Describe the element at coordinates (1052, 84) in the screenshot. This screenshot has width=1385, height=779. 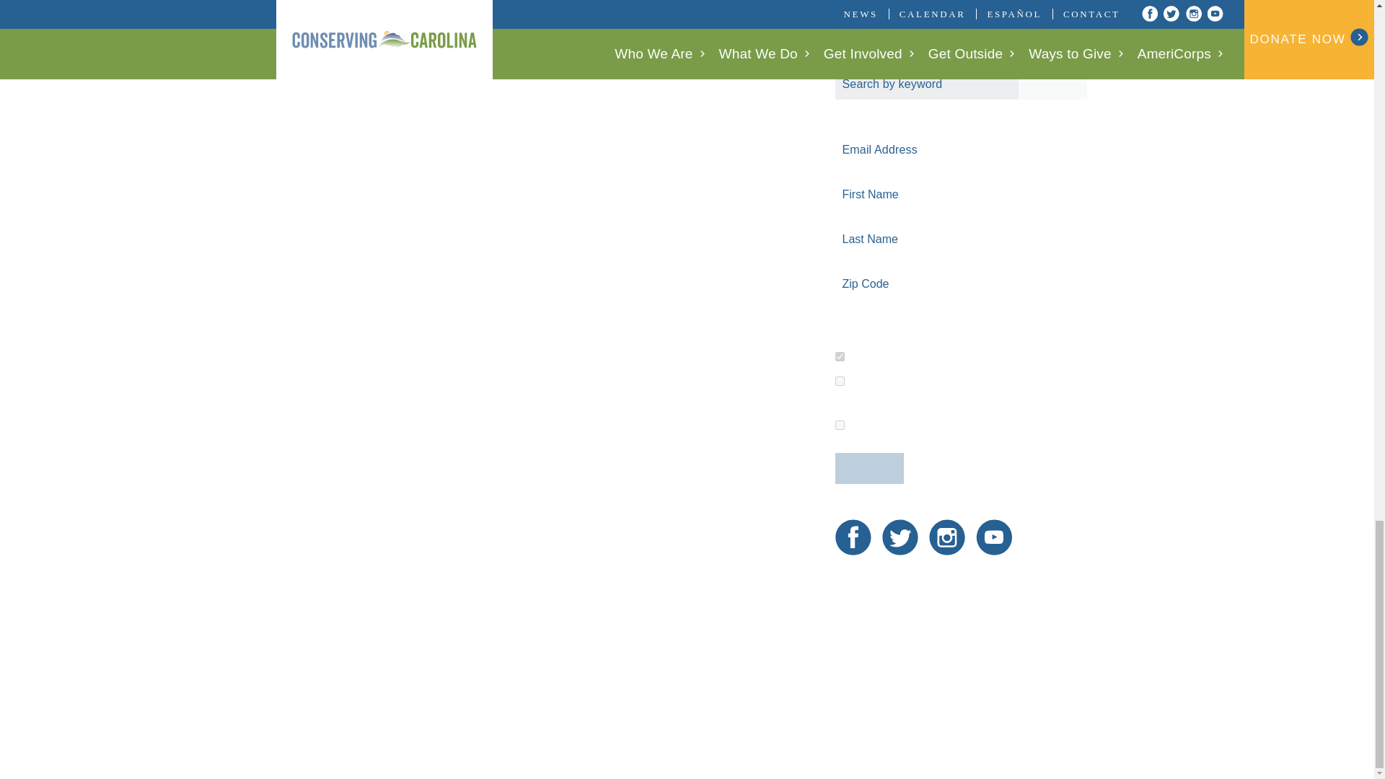
I see `Search` at that location.